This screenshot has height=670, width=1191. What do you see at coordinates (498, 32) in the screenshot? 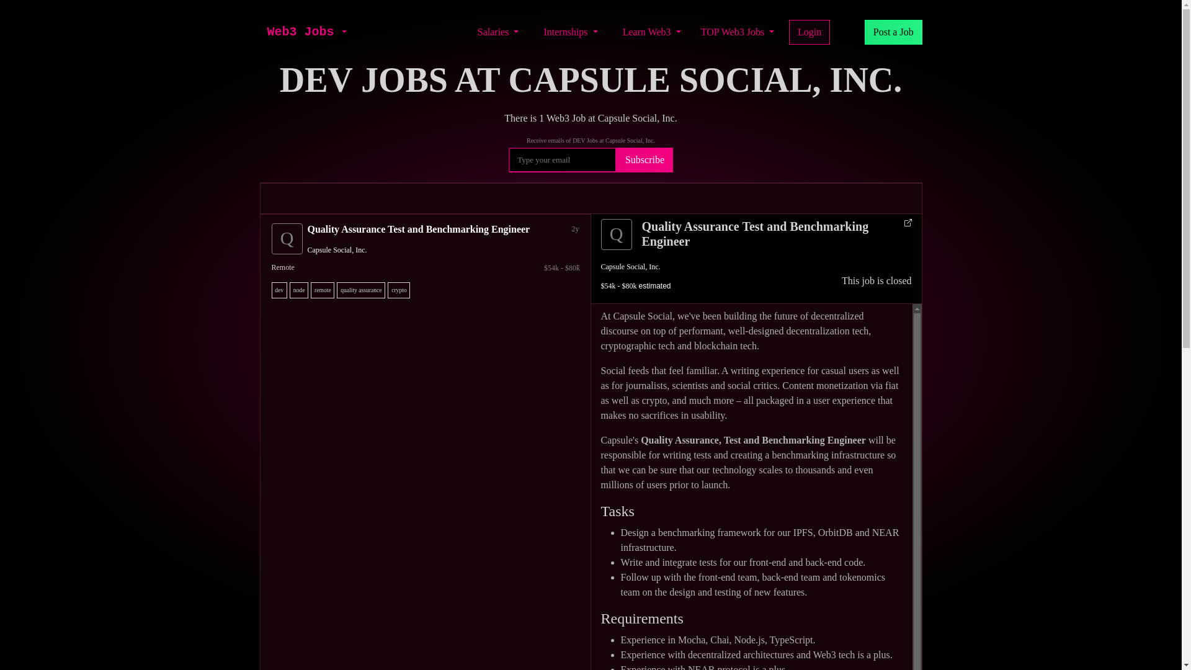
I see `Salaries` at bounding box center [498, 32].